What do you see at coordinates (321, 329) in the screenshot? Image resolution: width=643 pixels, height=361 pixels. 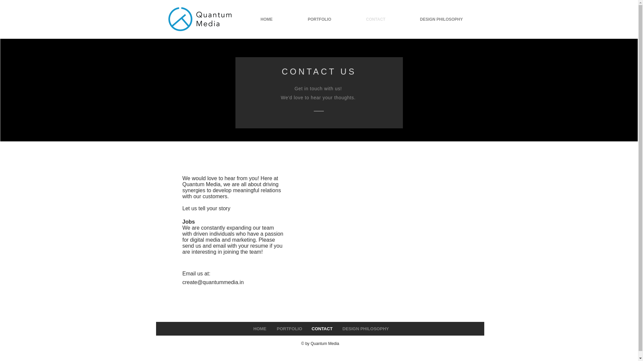 I see `CONTACT` at bounding box center [321, 329].